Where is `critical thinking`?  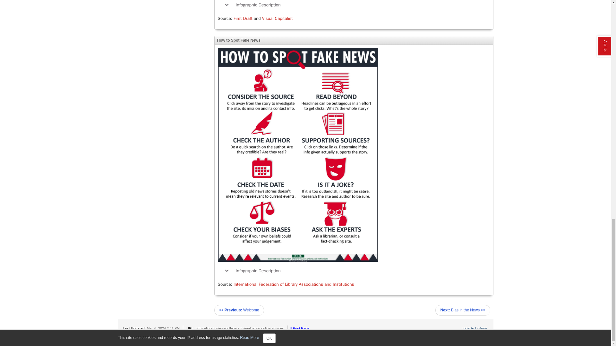
critical thinking is located at coordinates (197, 339).